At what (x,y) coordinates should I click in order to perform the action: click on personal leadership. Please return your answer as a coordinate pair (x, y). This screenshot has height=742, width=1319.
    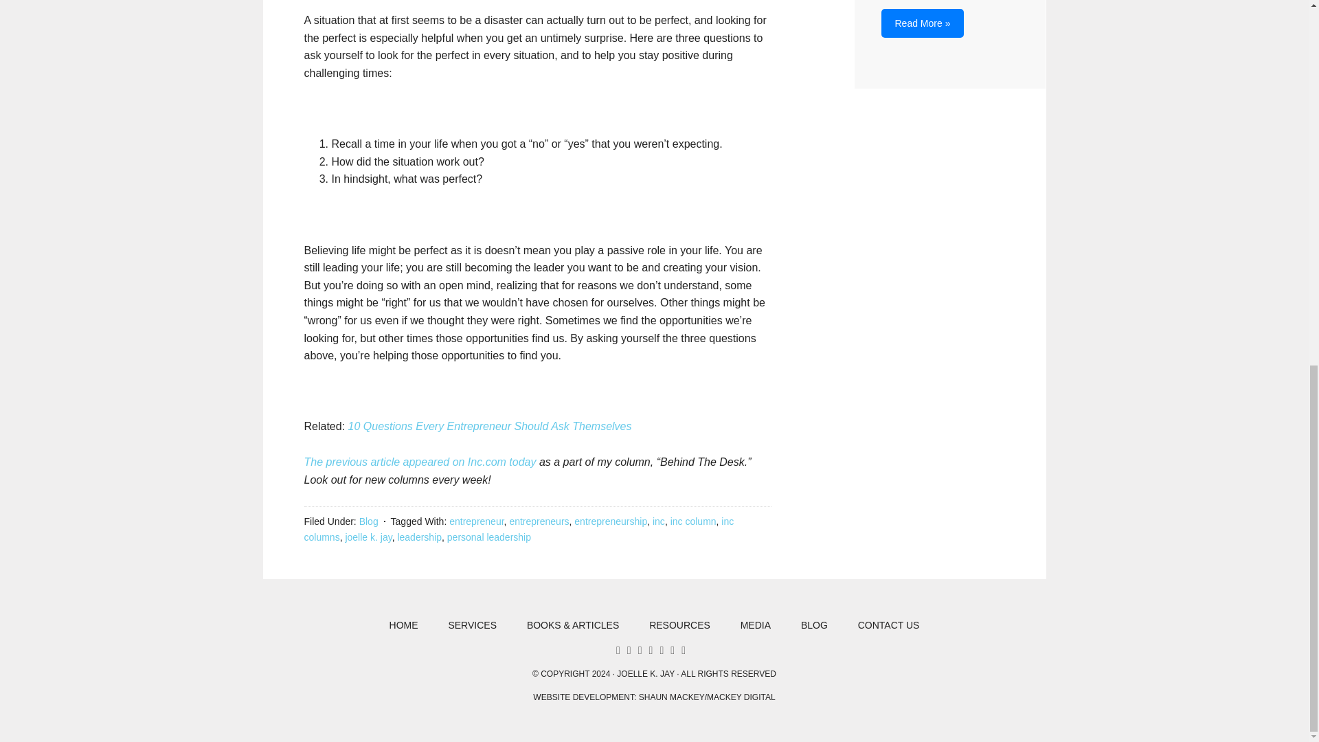
    Looking at the image, I should click on (489, 537).